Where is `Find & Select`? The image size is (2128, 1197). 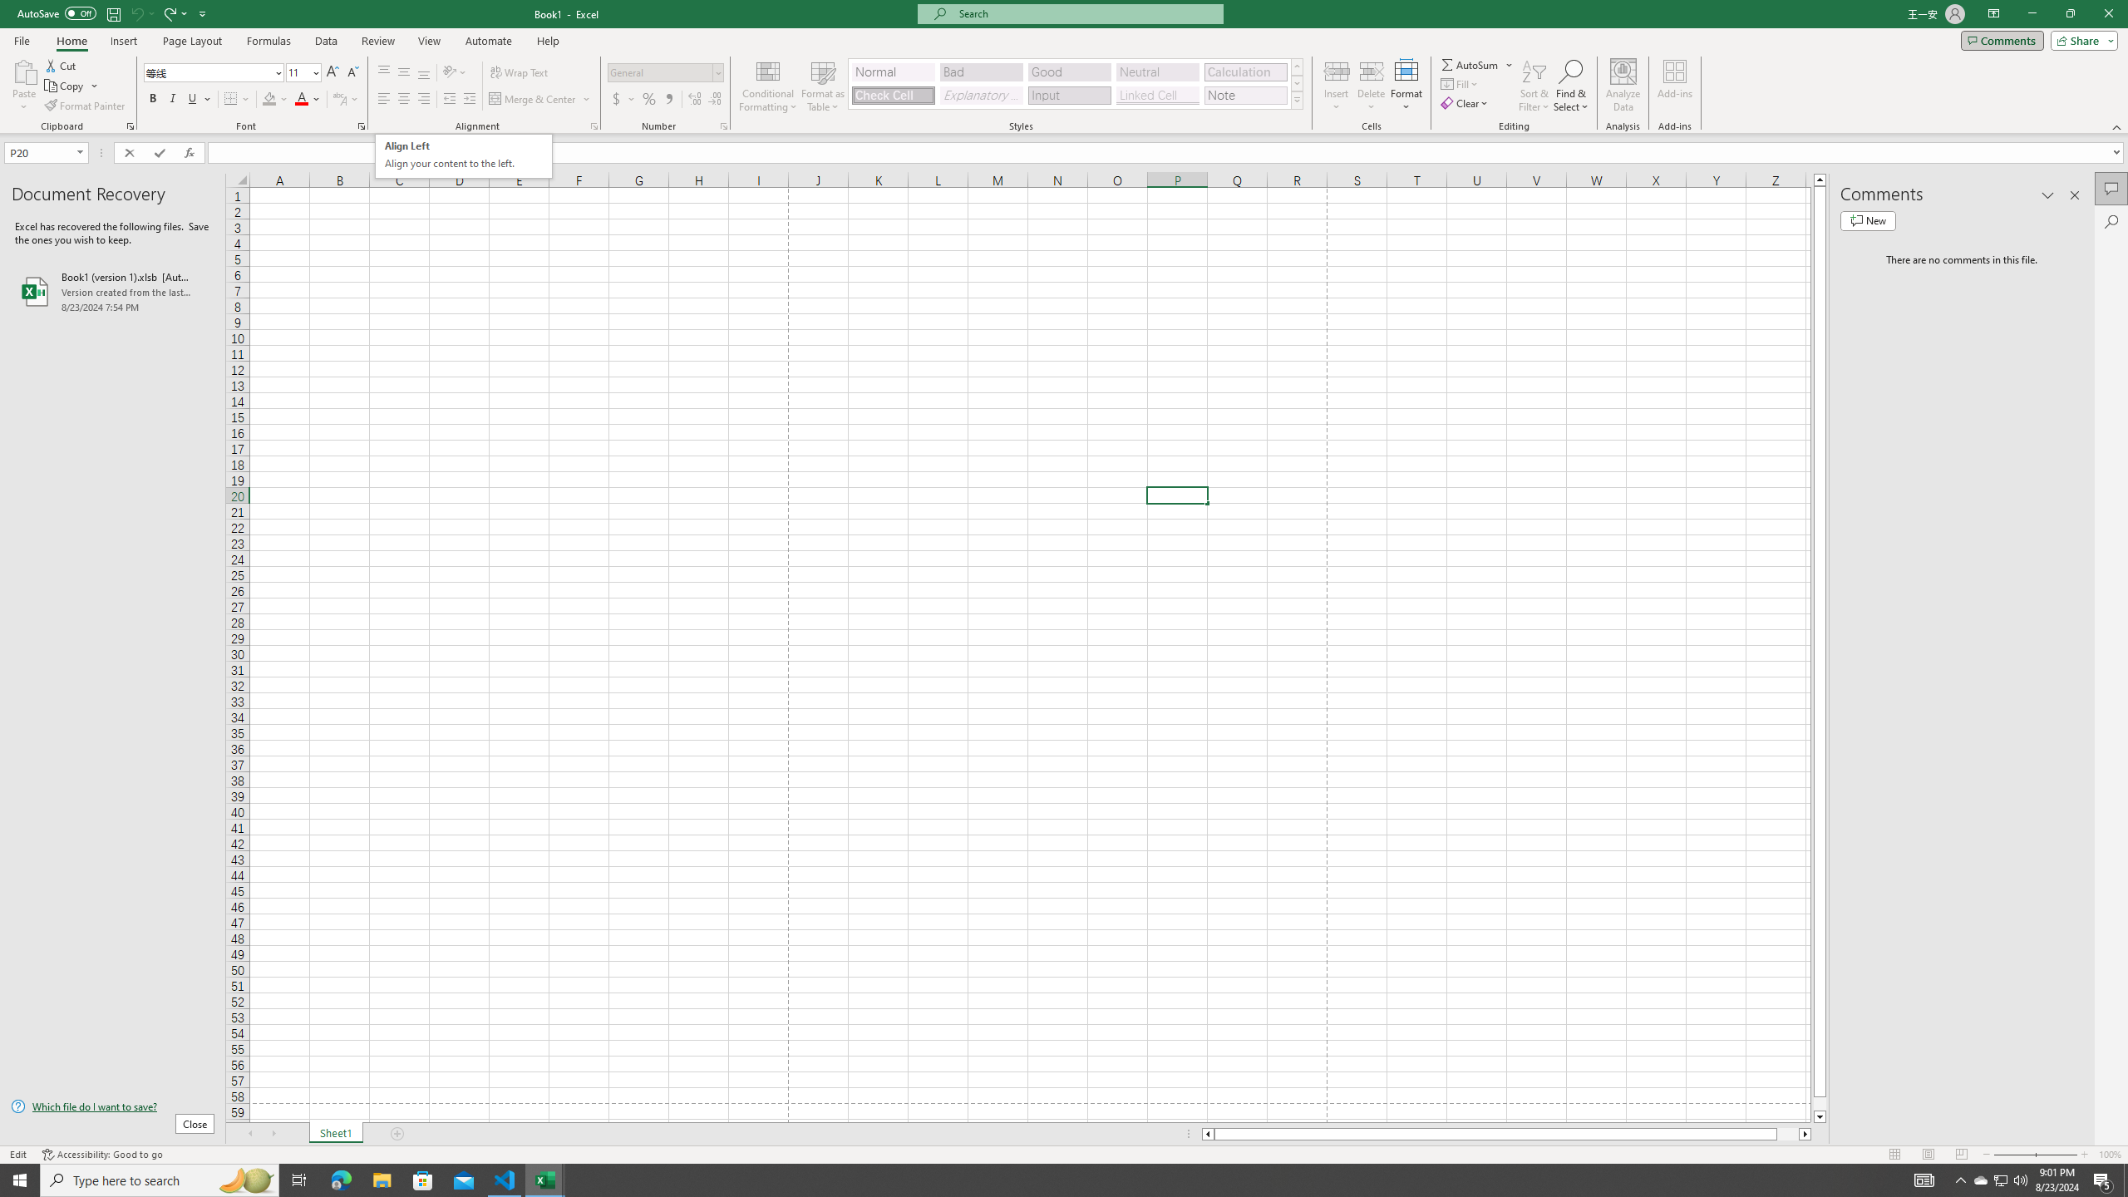 Find & Select is located at coordinates (1571, 86).